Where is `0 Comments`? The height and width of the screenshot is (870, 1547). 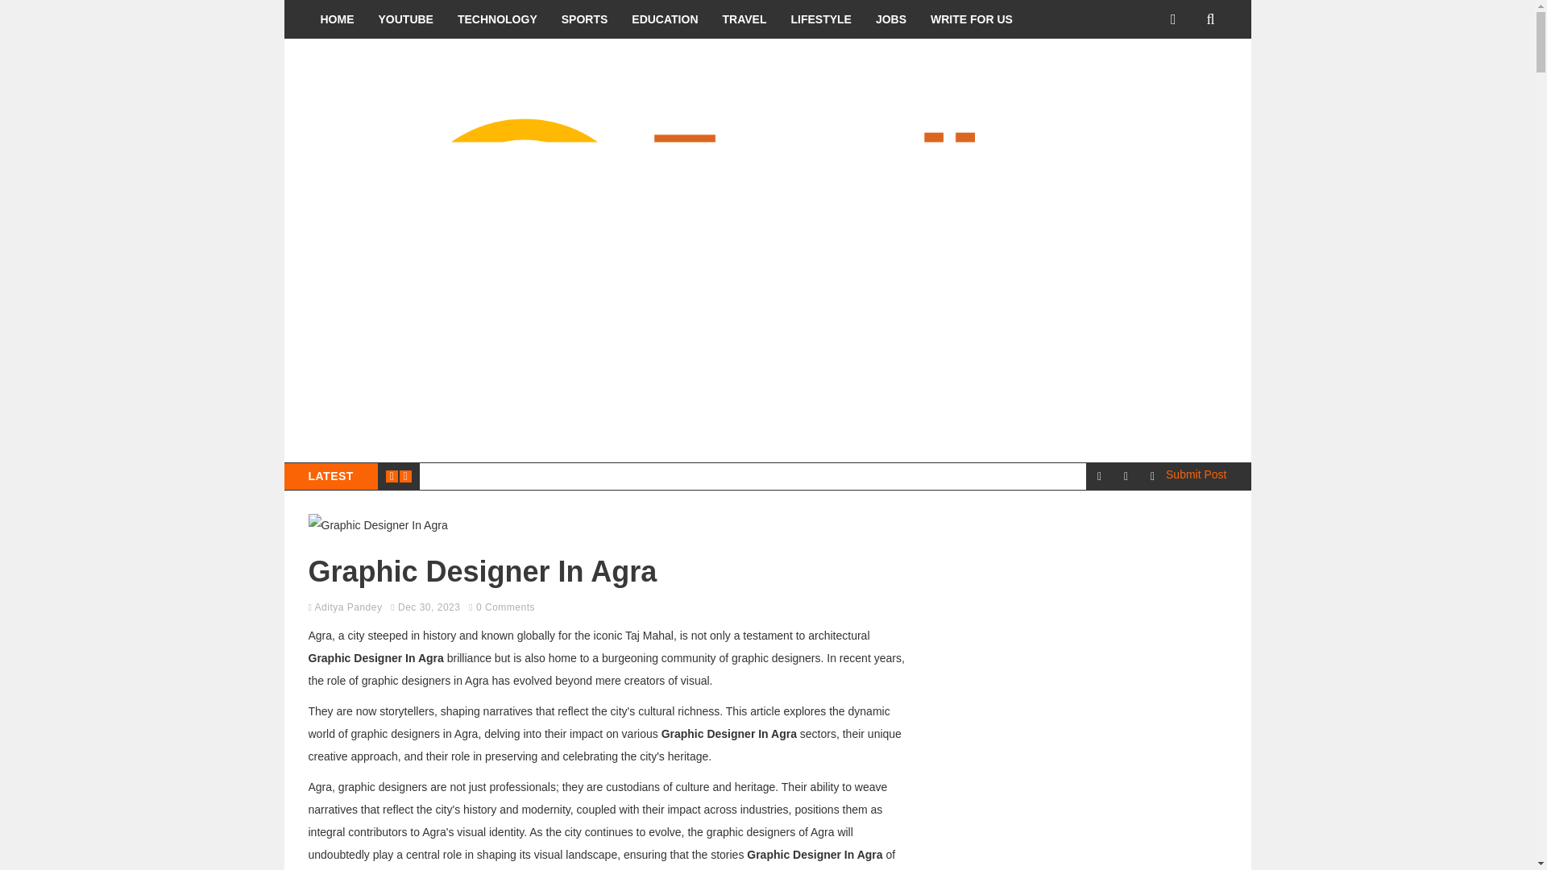 0 Comments is located at coordinates (506, 607).